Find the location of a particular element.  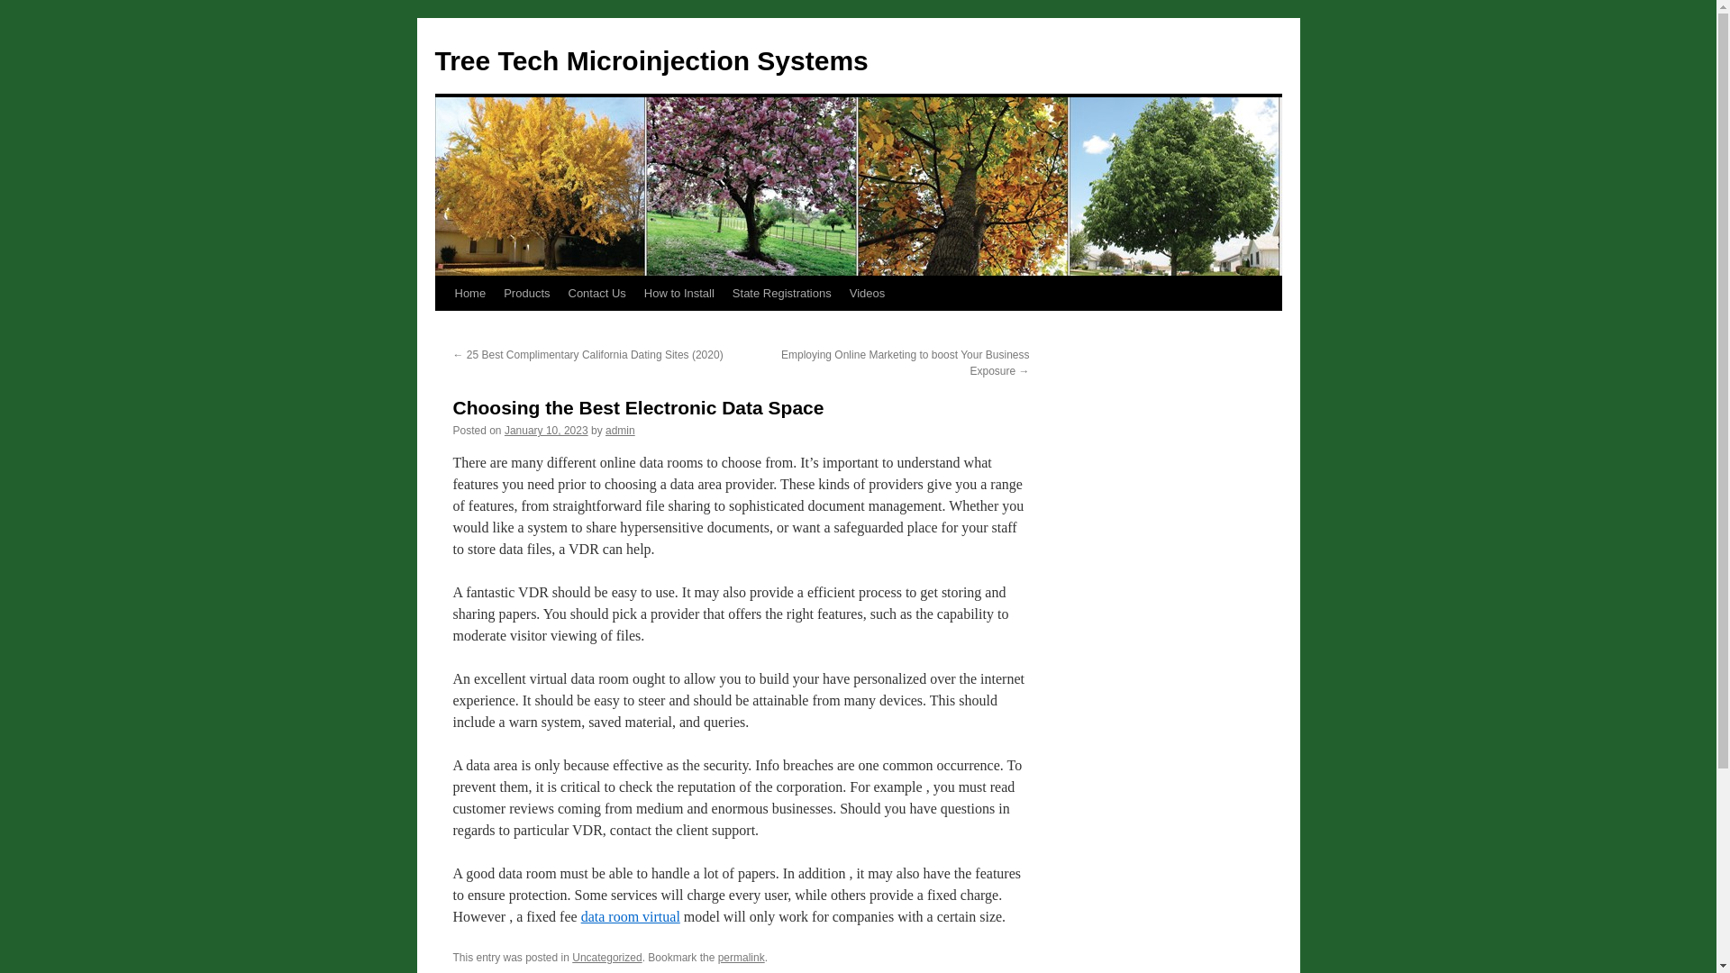

Uncategorized is located at coordinates (607, 958).